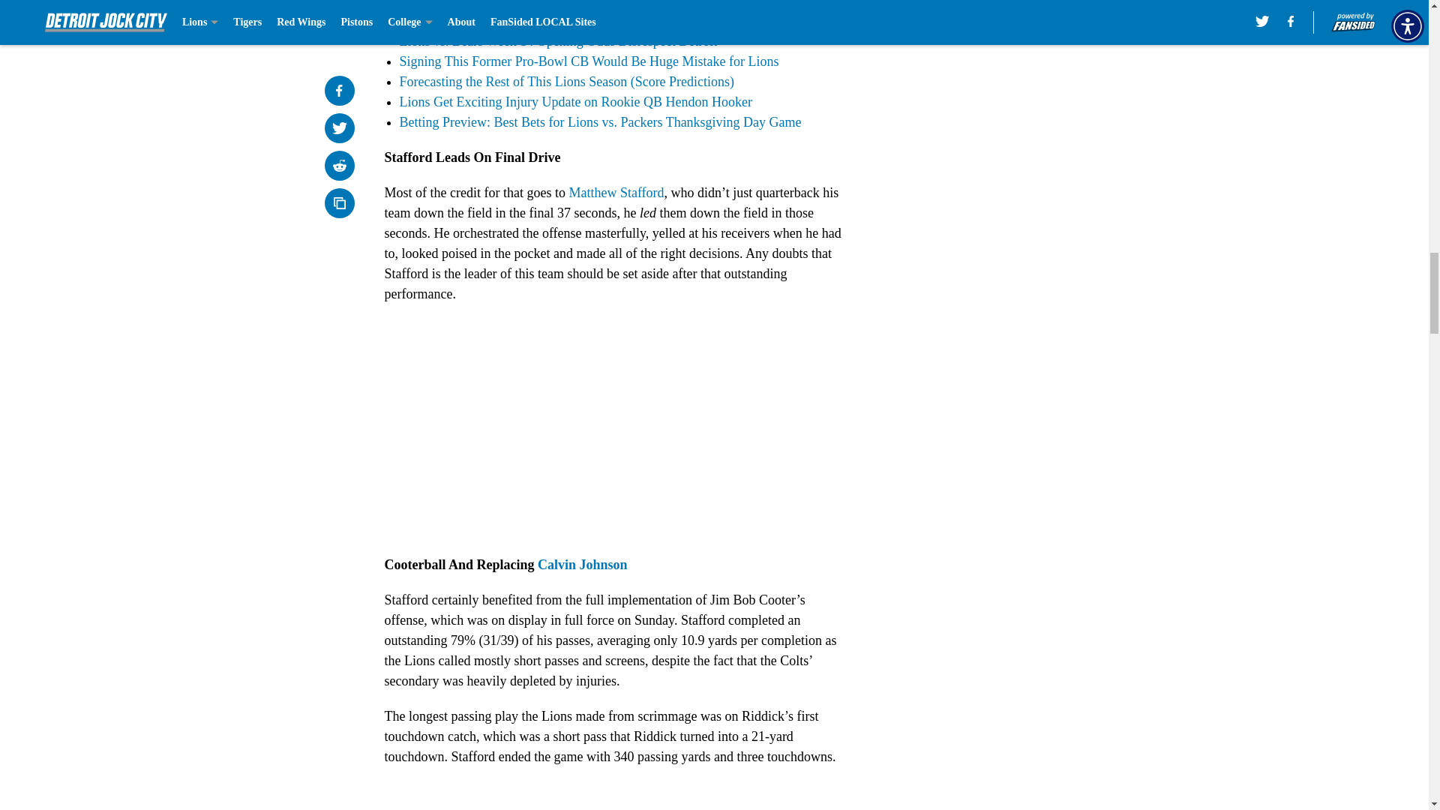 Image resolution: width=1440 pixels, height=810 pixels. Describe the element at coordinates (558, 40) in the screenshot. I see `Lions vs. Bears Week 14 Opening Odds Disrespect Detroit` at that location.